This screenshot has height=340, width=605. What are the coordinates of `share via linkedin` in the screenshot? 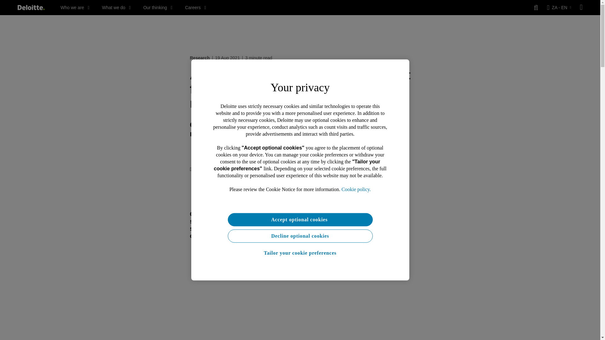 It's located at (245, 169).